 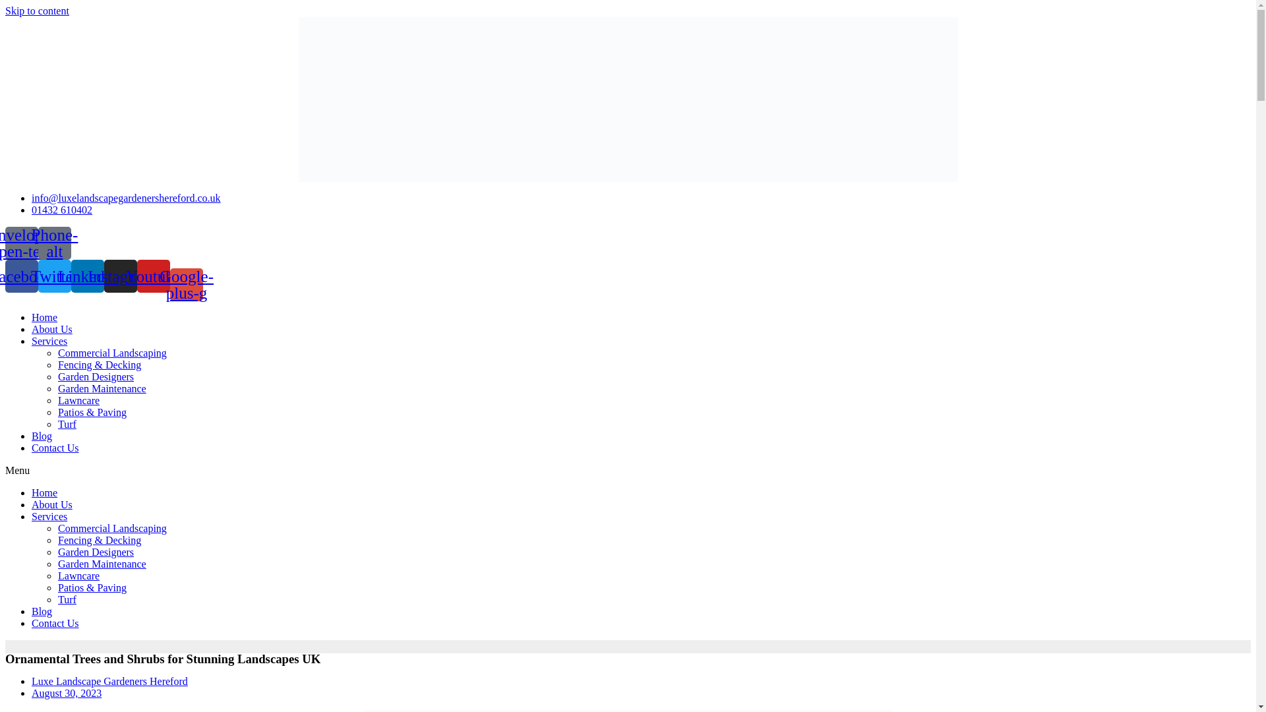 I want to click on Services, so click(x=49, y=516).